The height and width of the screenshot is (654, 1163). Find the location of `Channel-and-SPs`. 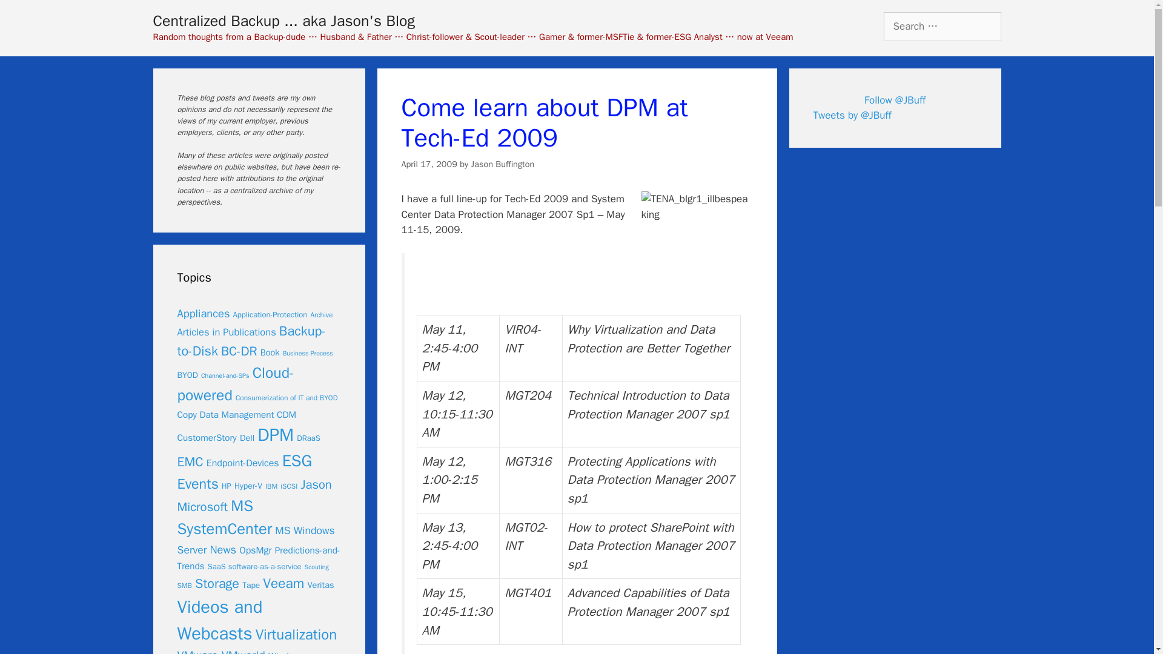

Channel-and-SPs is located at coordinates (225, 375).